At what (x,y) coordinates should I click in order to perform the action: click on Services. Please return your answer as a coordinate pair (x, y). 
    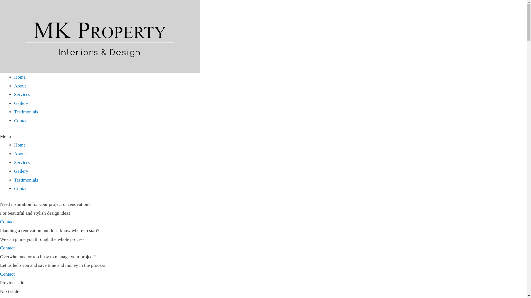
    Looking at the image, I should click on (22, 94).